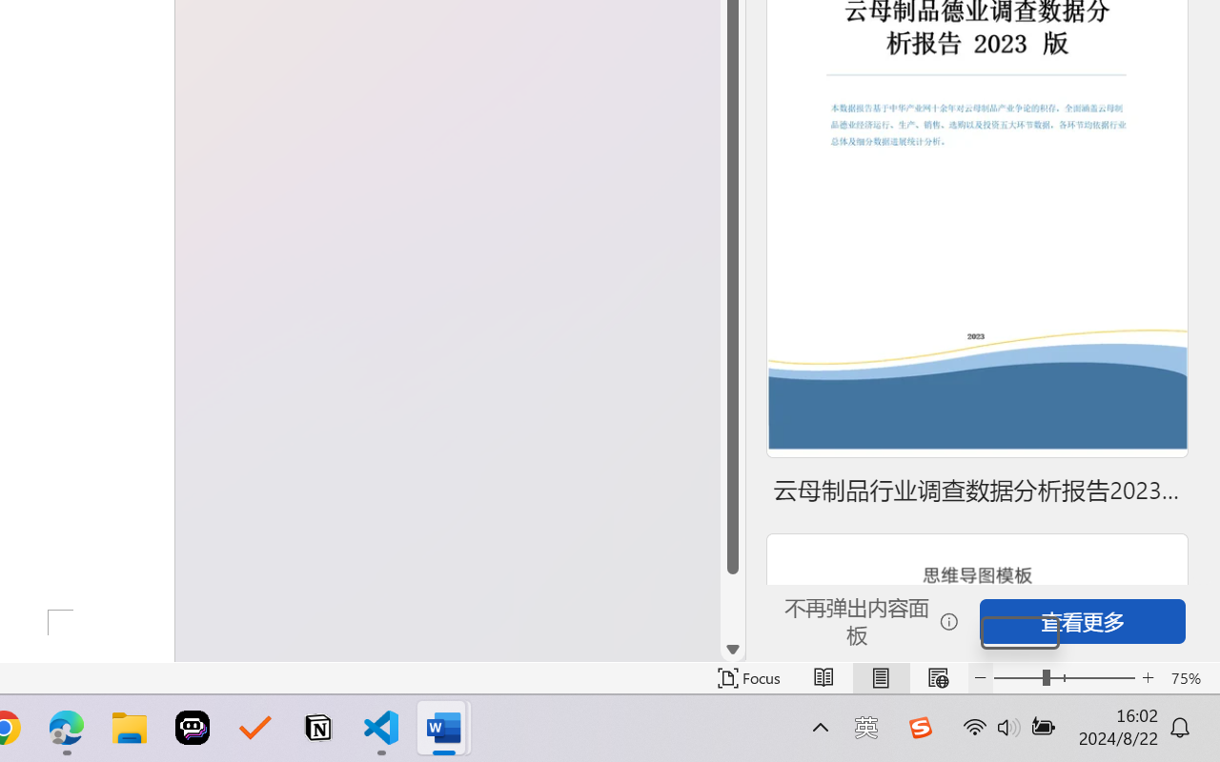  I want to click on Zoom Out, so click(1020, 632).